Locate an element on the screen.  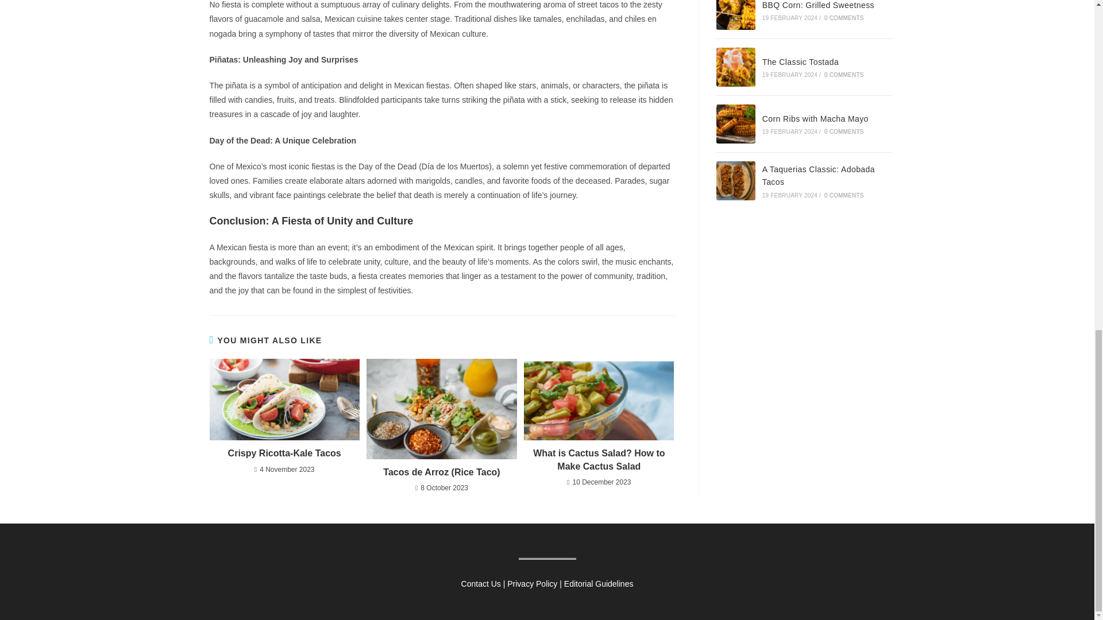
Corn Ribs with Macha Mayo is located at coordinates (735, 124).